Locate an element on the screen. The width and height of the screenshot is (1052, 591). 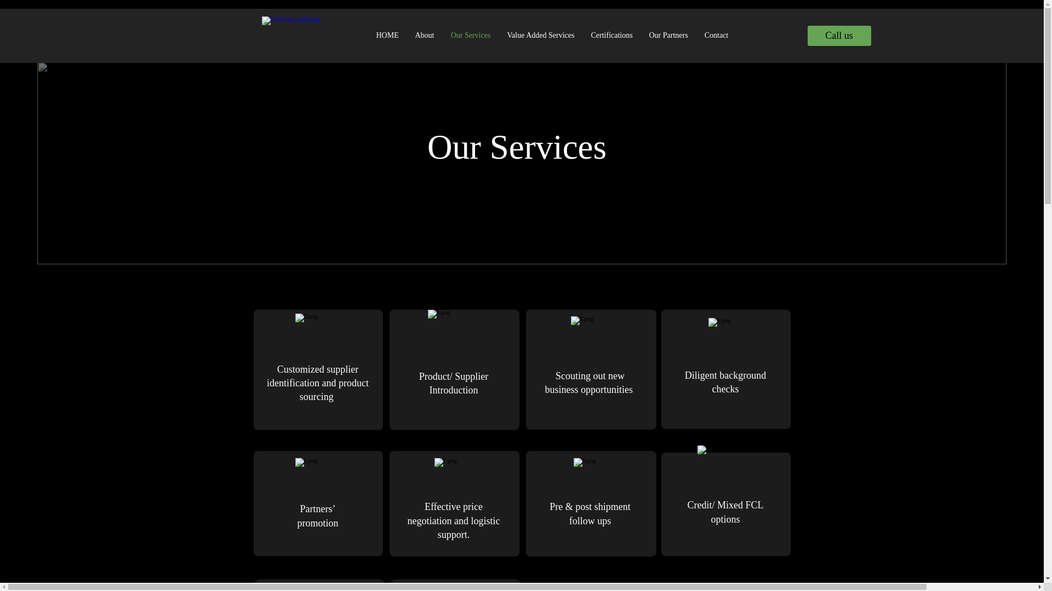
About is located at coordinates (424, 35).